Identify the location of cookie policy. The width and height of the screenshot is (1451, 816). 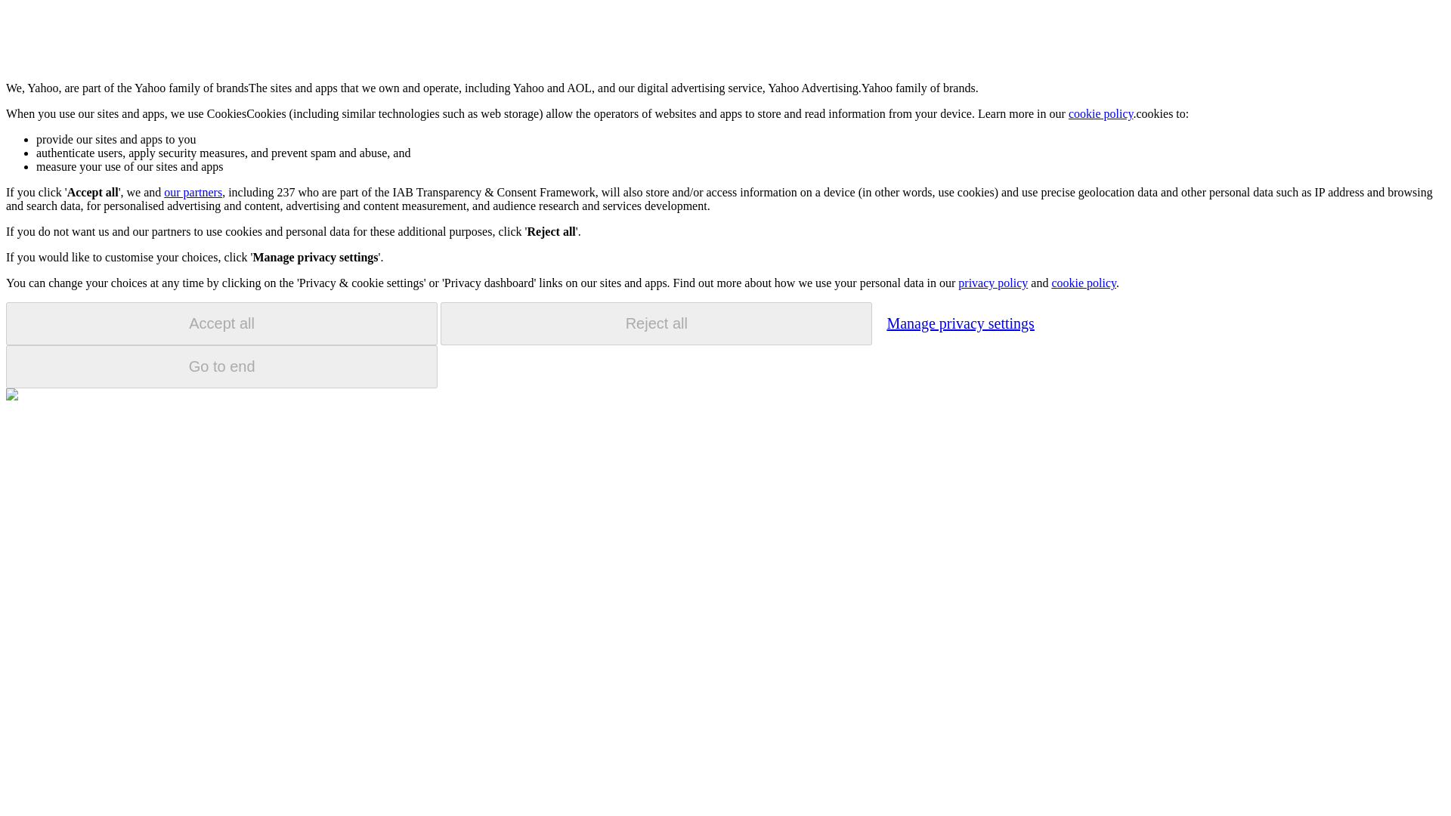
(1083, 283).